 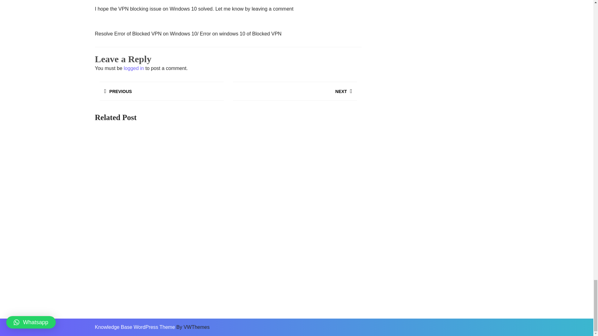 What do you see at coordinates (294, 92) in the screenshot?
I see `logged in` at bounding box center [294, 92].